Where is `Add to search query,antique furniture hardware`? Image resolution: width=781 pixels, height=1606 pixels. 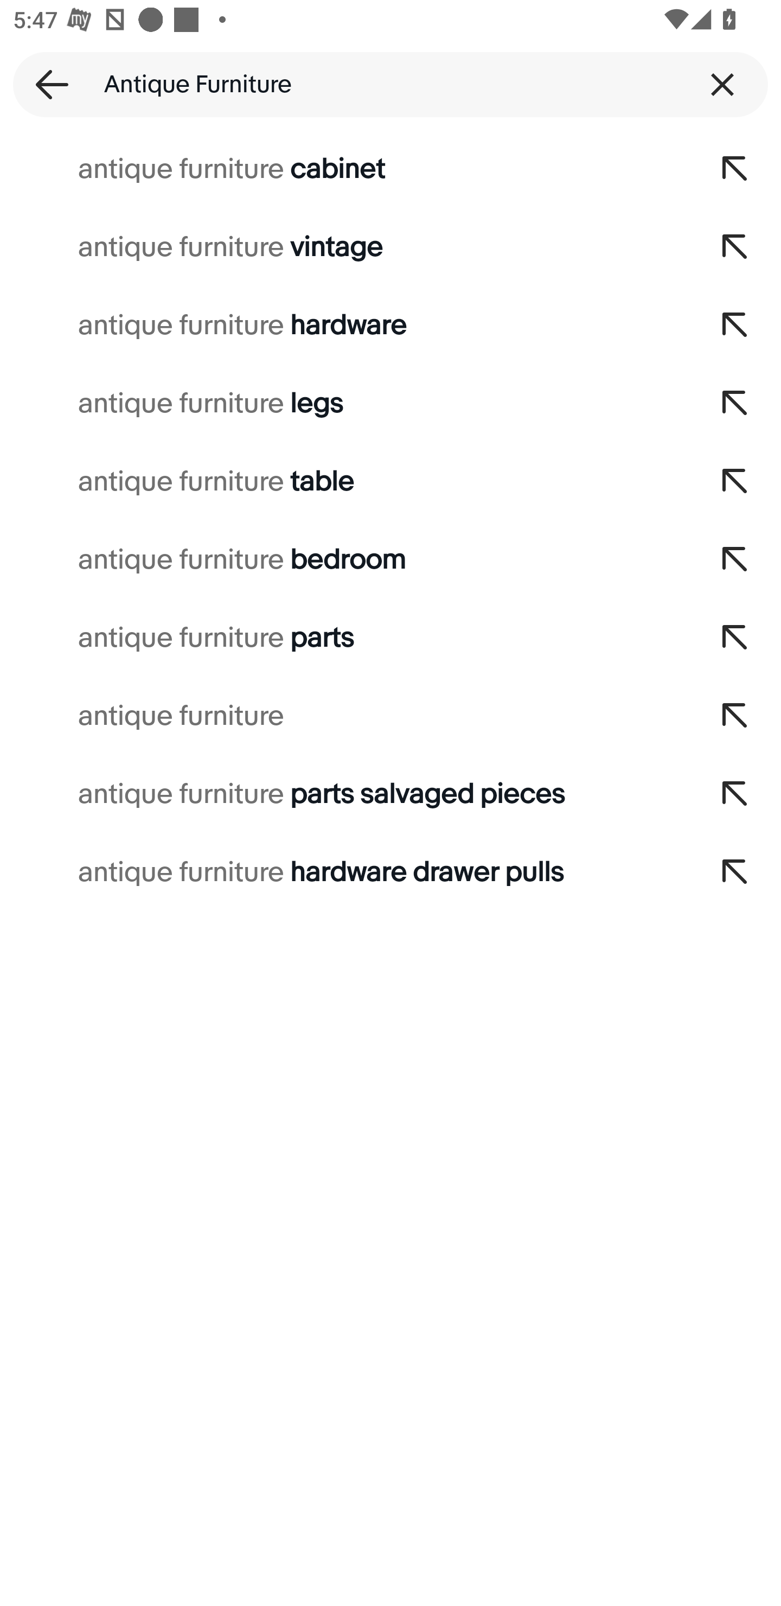
Add to search query,antique furniture hardware is located at coordinates (735, 324).